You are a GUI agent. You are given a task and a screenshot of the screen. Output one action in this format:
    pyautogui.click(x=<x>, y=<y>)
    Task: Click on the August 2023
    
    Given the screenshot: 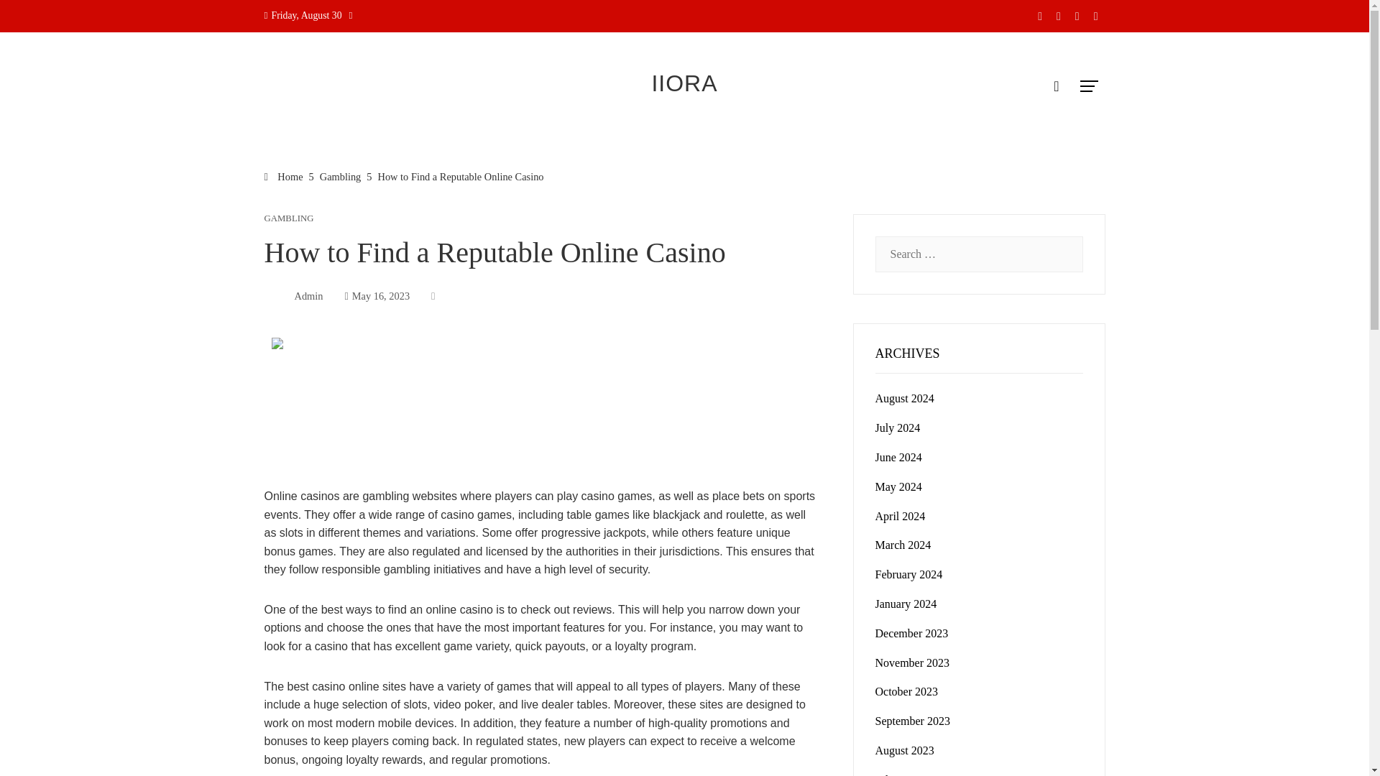 What is the action you would take?
    pyautogui.click(x=904, y=750)
    